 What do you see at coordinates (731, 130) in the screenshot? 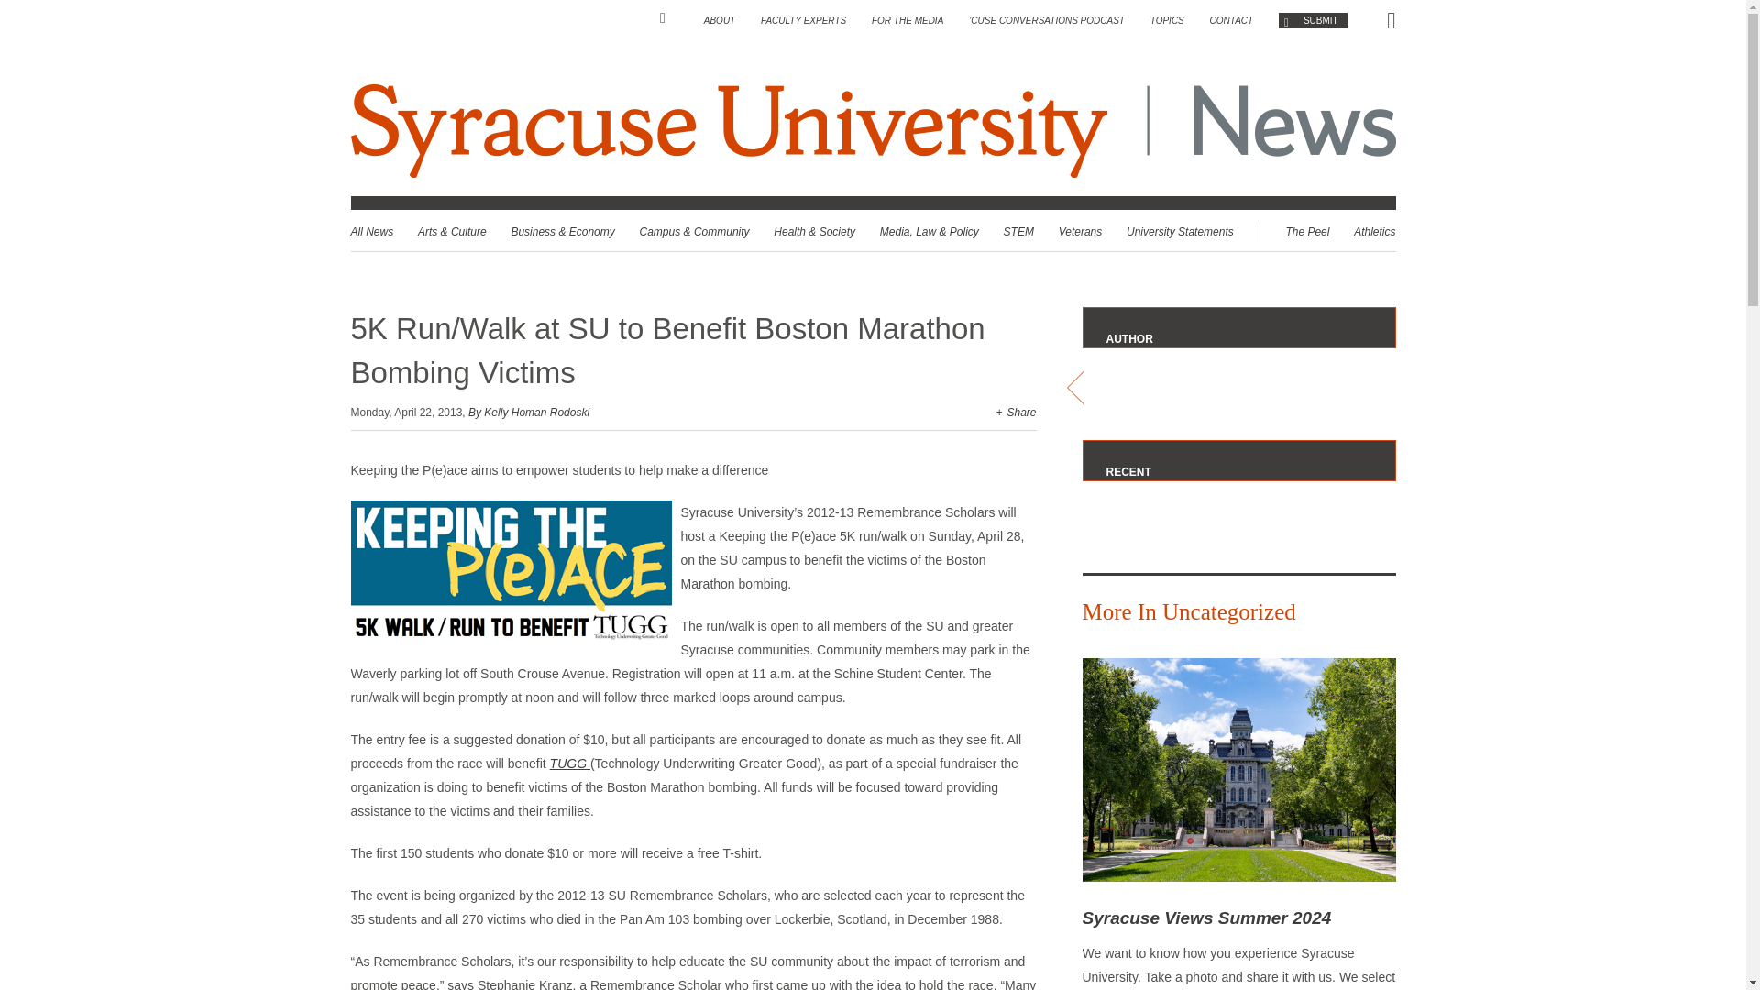
I see `Syracuse University` at bounding box center [731, 130].